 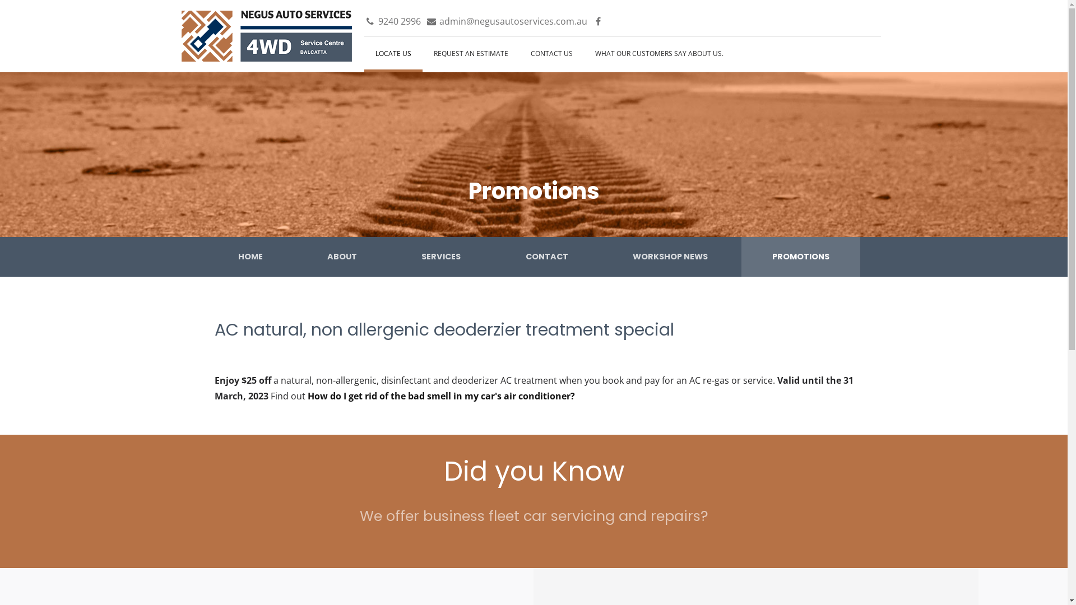 What do you see at coordinates (551, 55) in the screenshot?
I see `CONTACT US` at bounding box center [551, 55].